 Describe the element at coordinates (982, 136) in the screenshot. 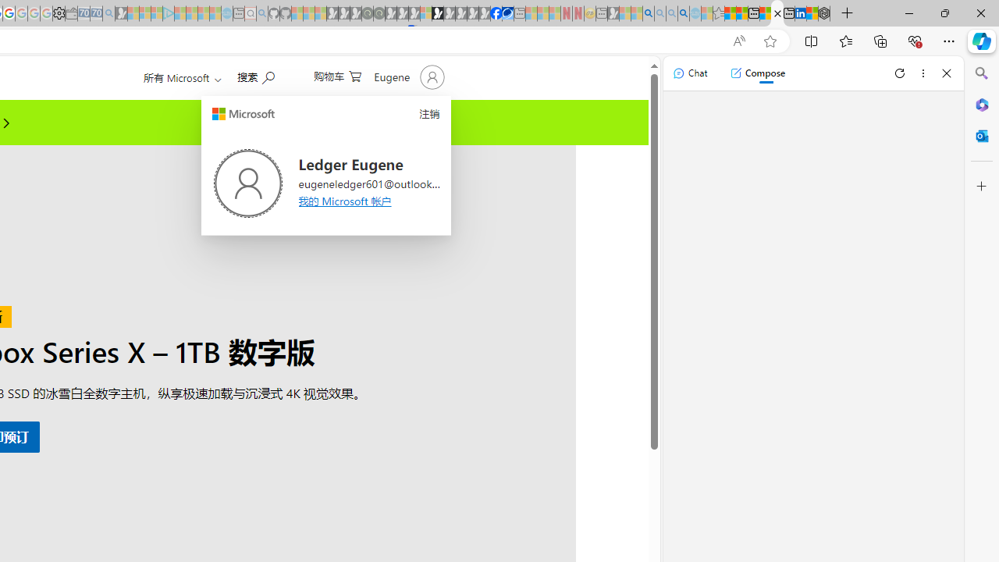

I see `Close Outlook pane` at that location.